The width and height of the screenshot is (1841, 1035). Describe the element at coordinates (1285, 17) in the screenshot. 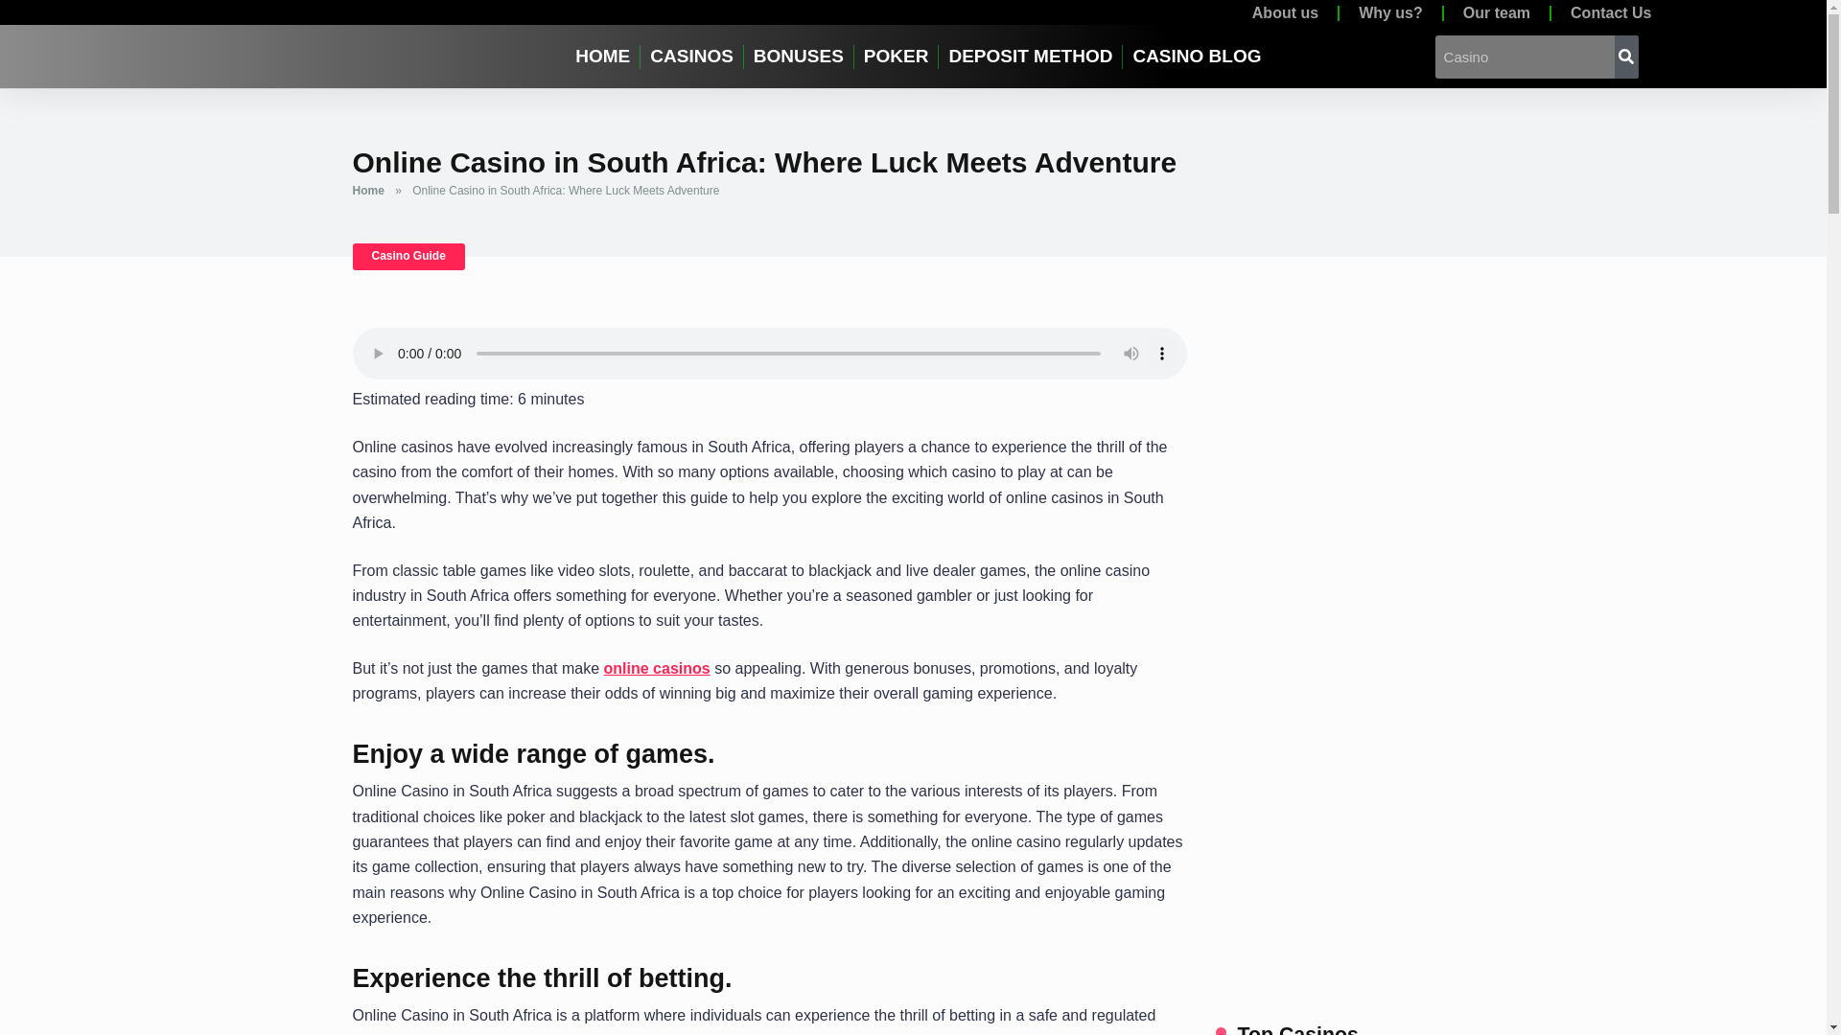

I see `About us` at that location.